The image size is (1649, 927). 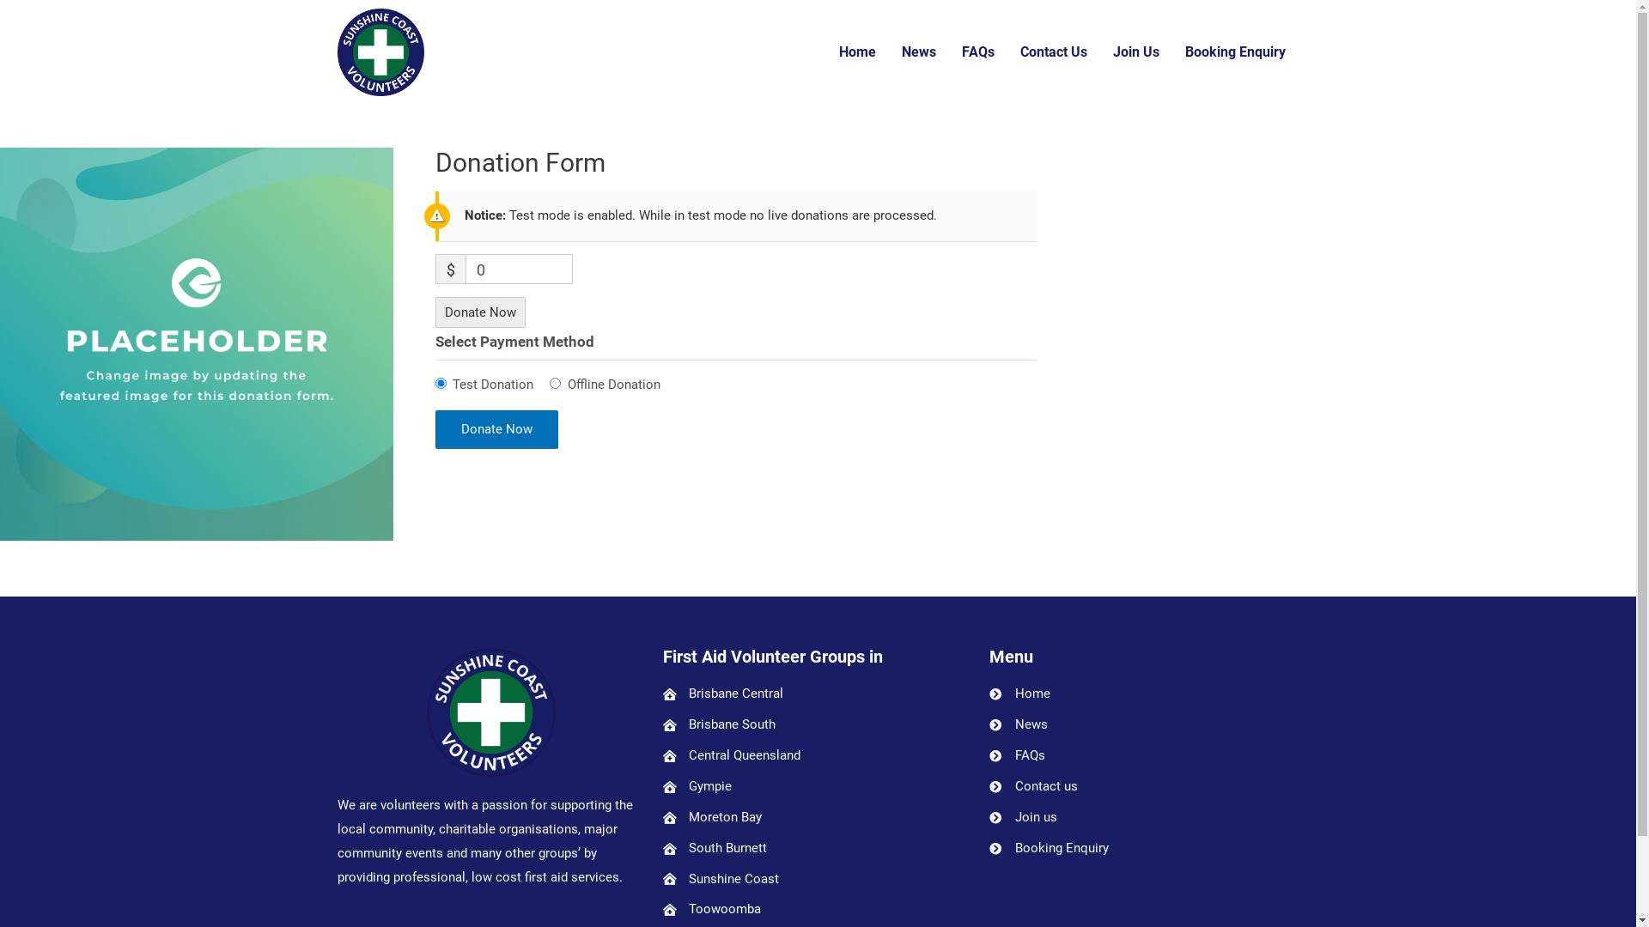 What do you see at coordinates (818, 787) in the screenshot?
I see `Gympie` at bounding box center [818, 787].